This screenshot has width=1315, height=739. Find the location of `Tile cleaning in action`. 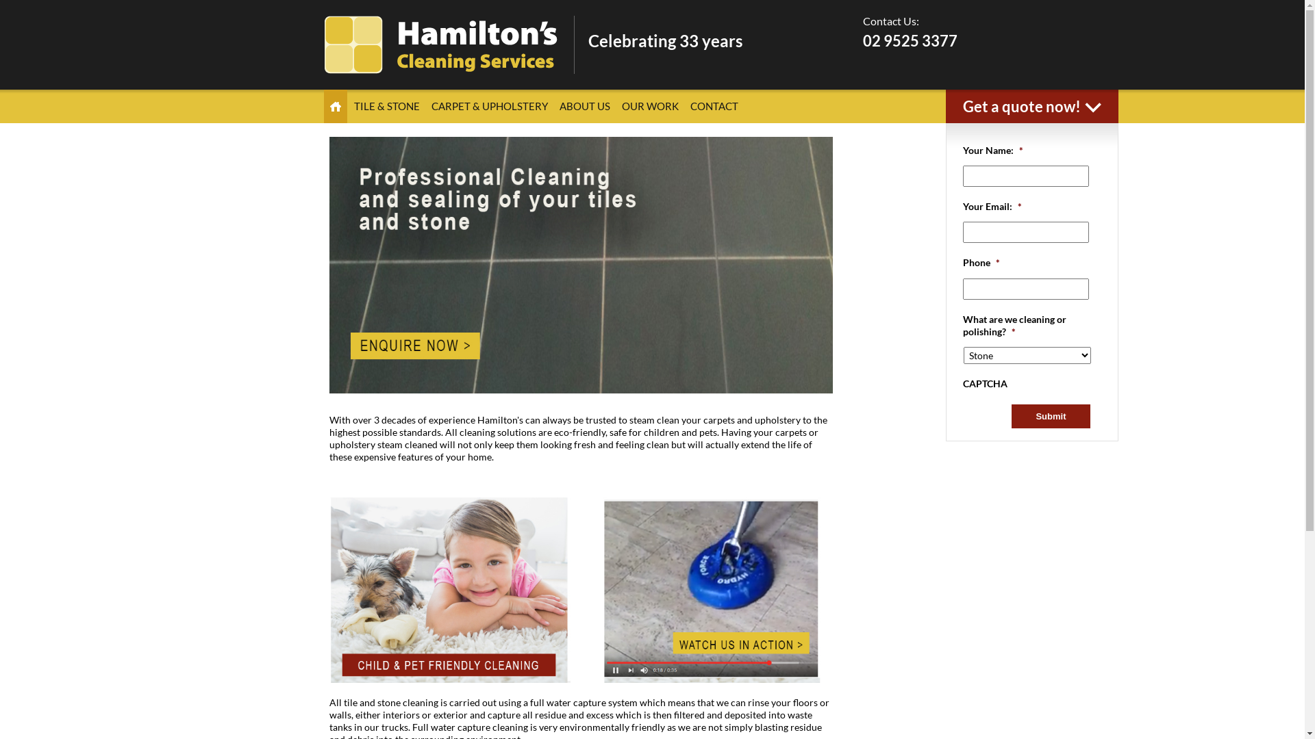

Tile cleaning in action is located at coordinates (712, 590).